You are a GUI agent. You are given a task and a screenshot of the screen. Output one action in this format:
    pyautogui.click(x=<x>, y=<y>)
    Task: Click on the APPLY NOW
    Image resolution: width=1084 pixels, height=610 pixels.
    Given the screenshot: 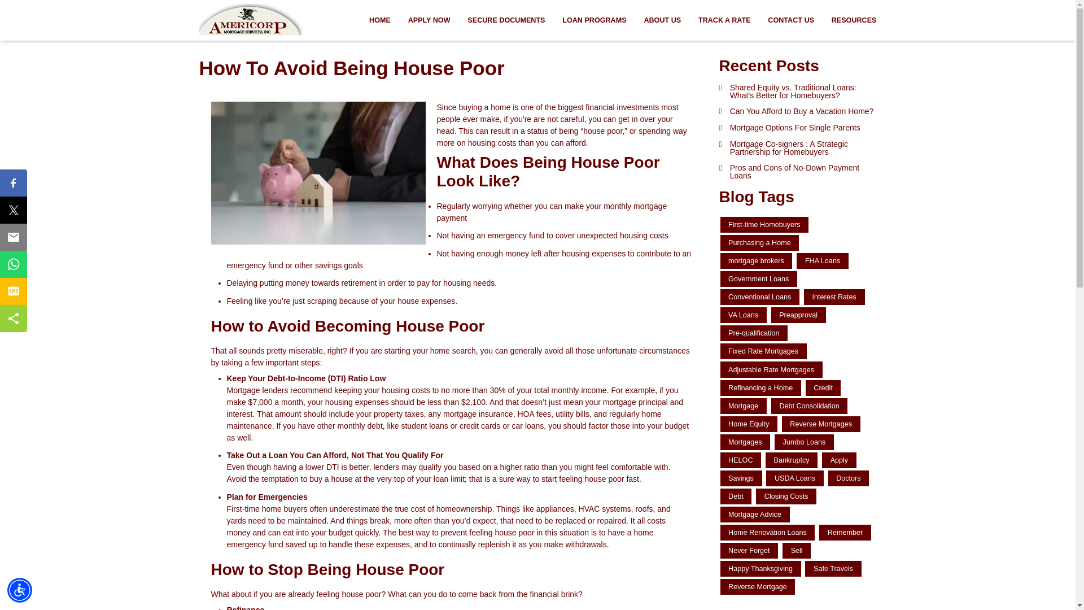 What is the action you would take?
    pyautogui.click(x=429, y=20)
    